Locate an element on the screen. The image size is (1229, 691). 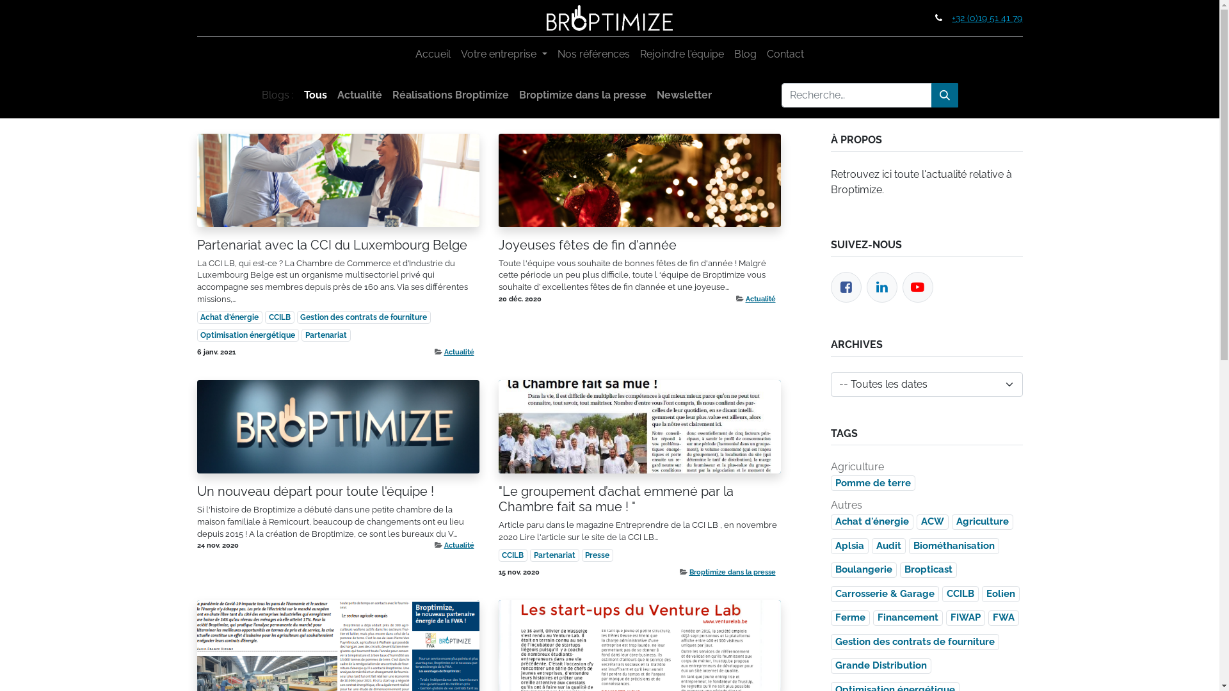
CCILB is located at coordinates (960, 594).